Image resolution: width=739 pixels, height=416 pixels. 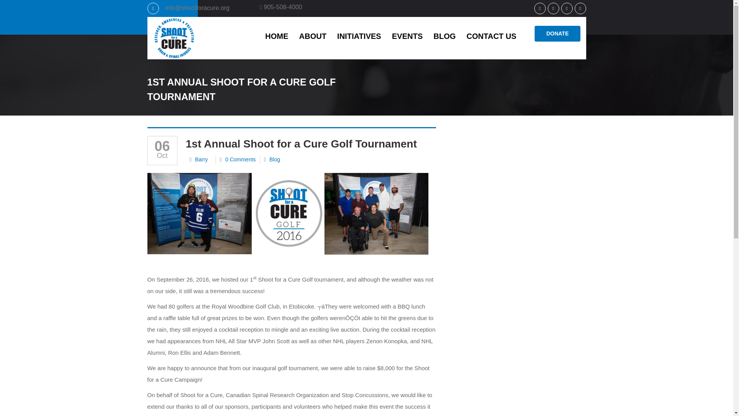 I want to click on CONTACT US, so click(x=491, y=35).